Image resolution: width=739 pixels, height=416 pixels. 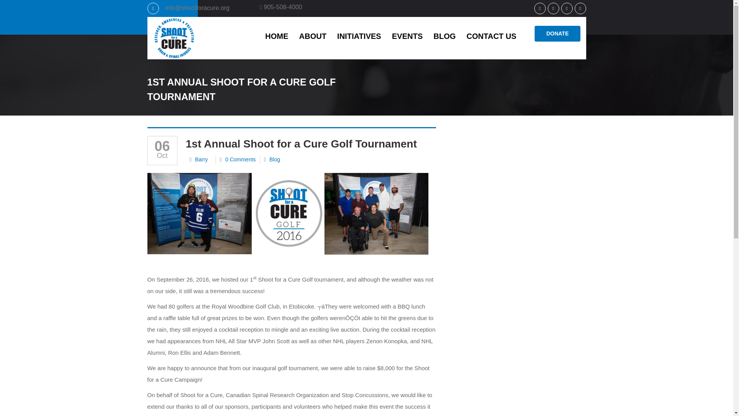 I want to click on CONTACT US, so click(x=491, y=35).